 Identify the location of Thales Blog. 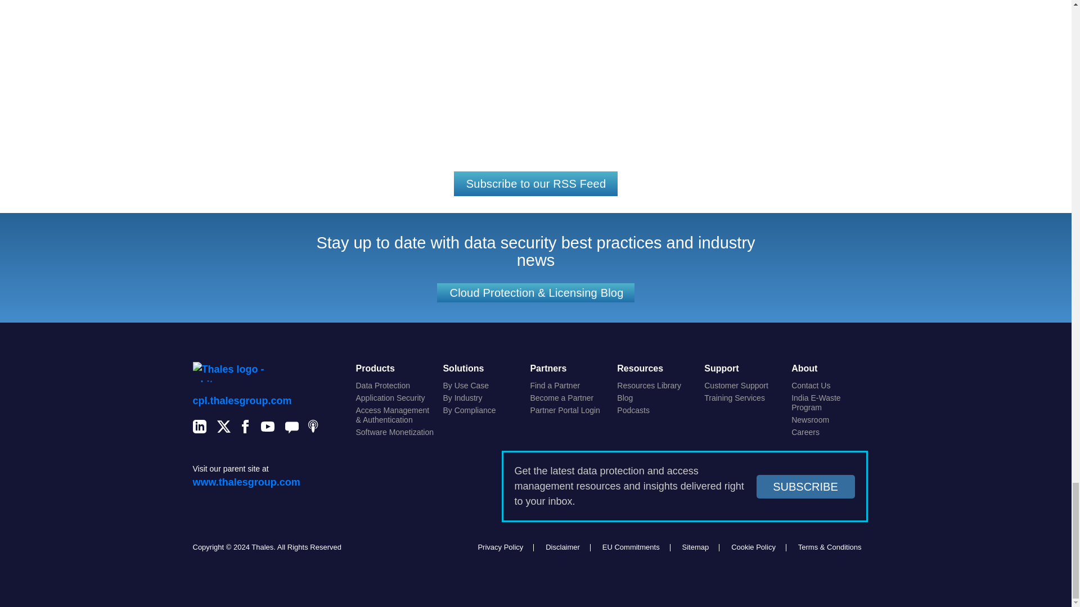
(291, 428).